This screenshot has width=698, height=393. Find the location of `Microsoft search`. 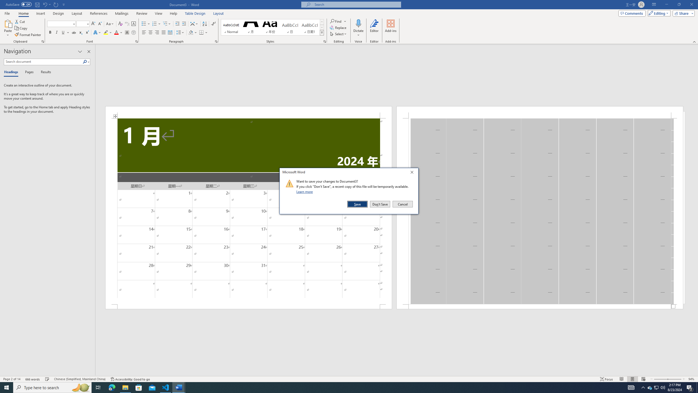

Microsoft search is located at coordinates (356, 4).